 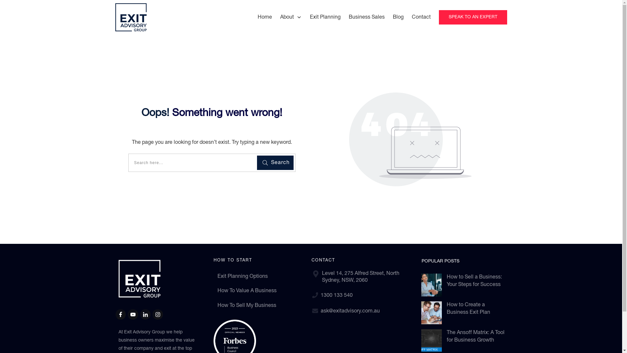 I want to click on How to Sell a Business: Your Steps for Success, so click(x=474, y=281).